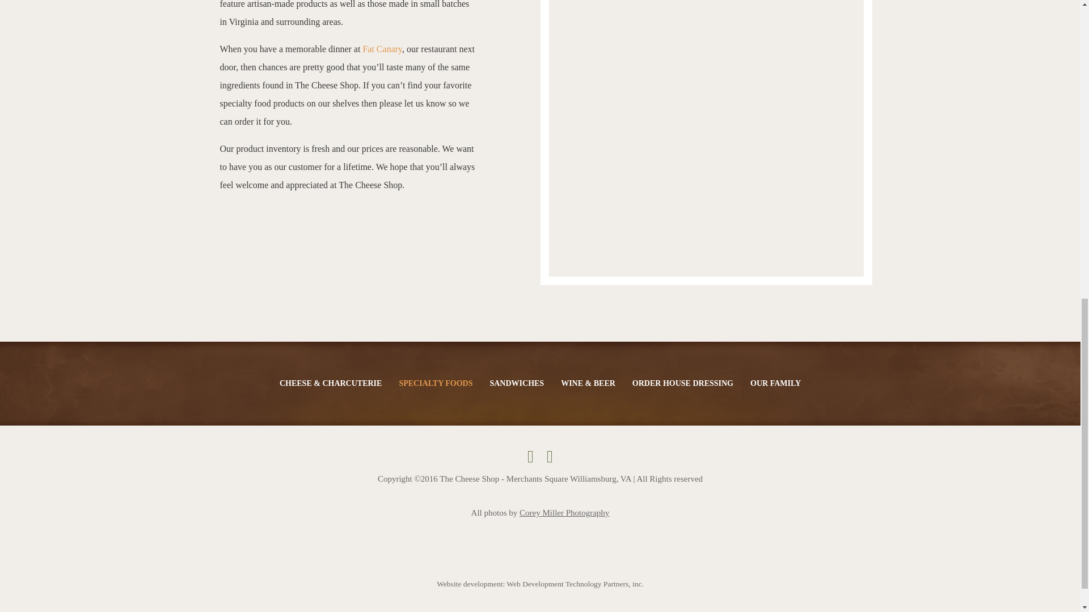 The height and width of the screenshot is (612, 1089). I want to click on ORDER HOUSE DRESSING, so click(683, 383).